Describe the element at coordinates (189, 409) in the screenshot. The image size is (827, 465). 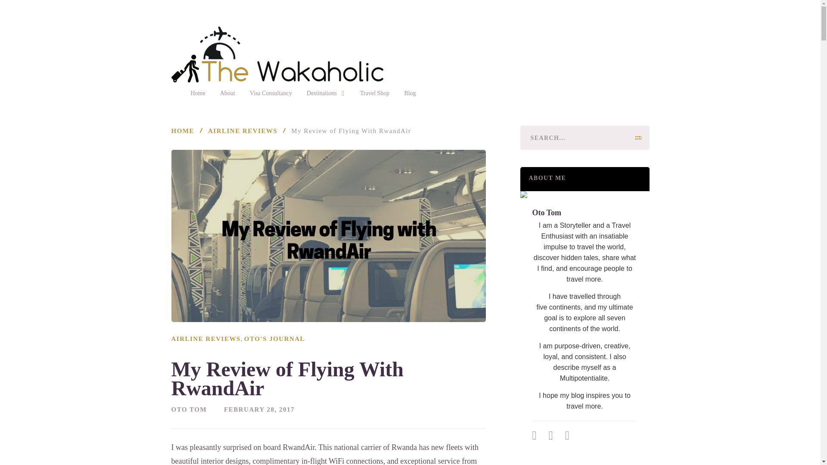
I see `Posts by Oto Tom` at that location.